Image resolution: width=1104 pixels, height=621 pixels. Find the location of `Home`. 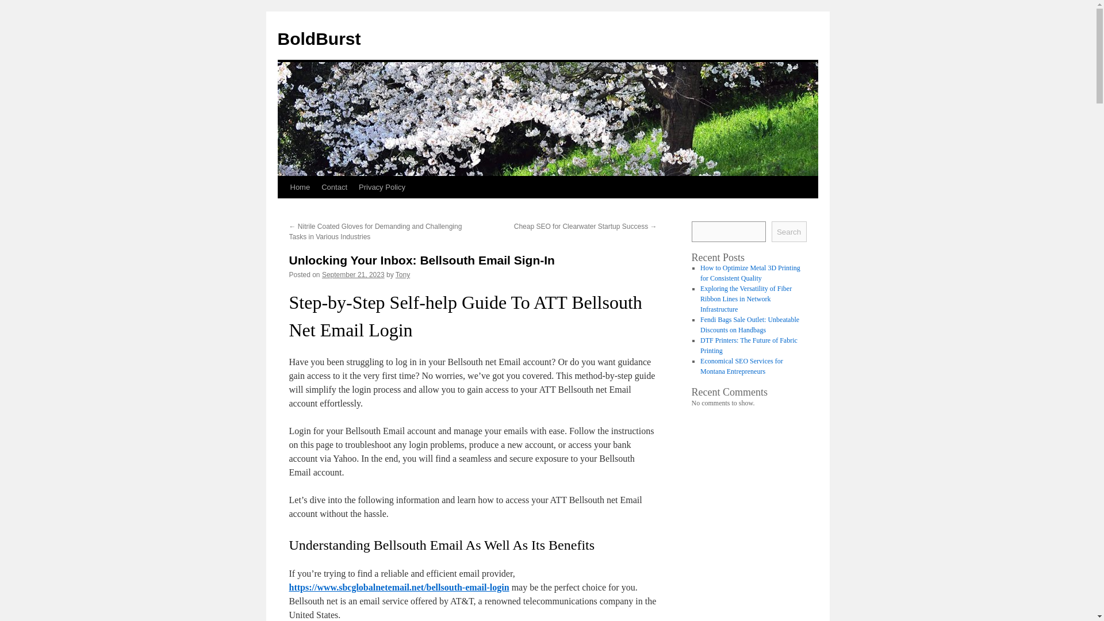

Home is located at coordinates (300, 187).